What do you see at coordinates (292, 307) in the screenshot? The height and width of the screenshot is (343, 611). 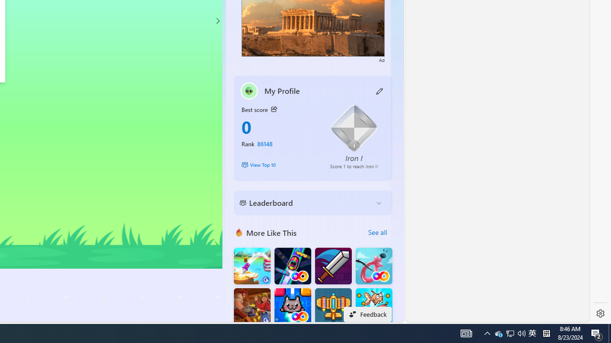 I see `Kitten Force FRVR` at bounding box center [292, 307].